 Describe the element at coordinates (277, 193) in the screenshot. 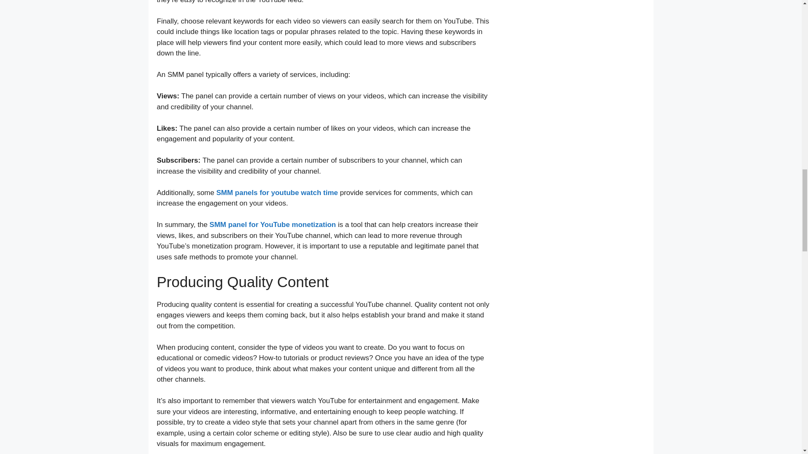

I see `SMM panels for youtube watch time` at that location.